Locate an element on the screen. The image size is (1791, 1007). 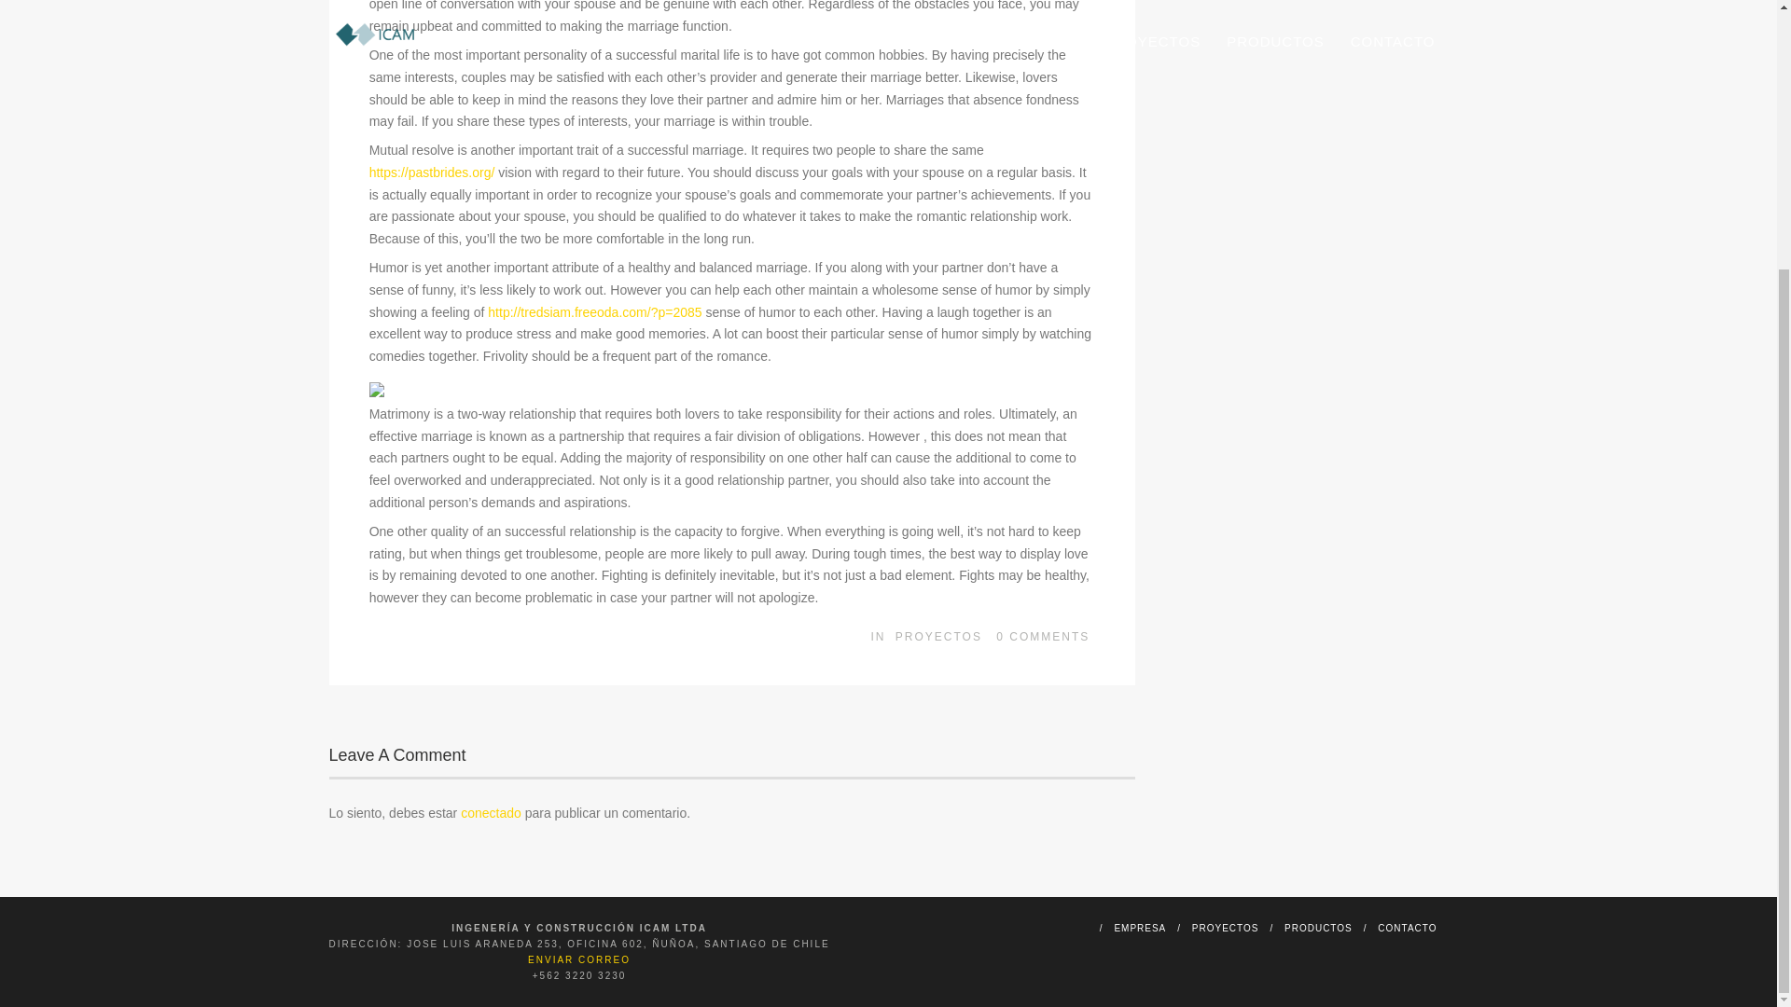
PROYECTOS is located at coordinates (938, 637).